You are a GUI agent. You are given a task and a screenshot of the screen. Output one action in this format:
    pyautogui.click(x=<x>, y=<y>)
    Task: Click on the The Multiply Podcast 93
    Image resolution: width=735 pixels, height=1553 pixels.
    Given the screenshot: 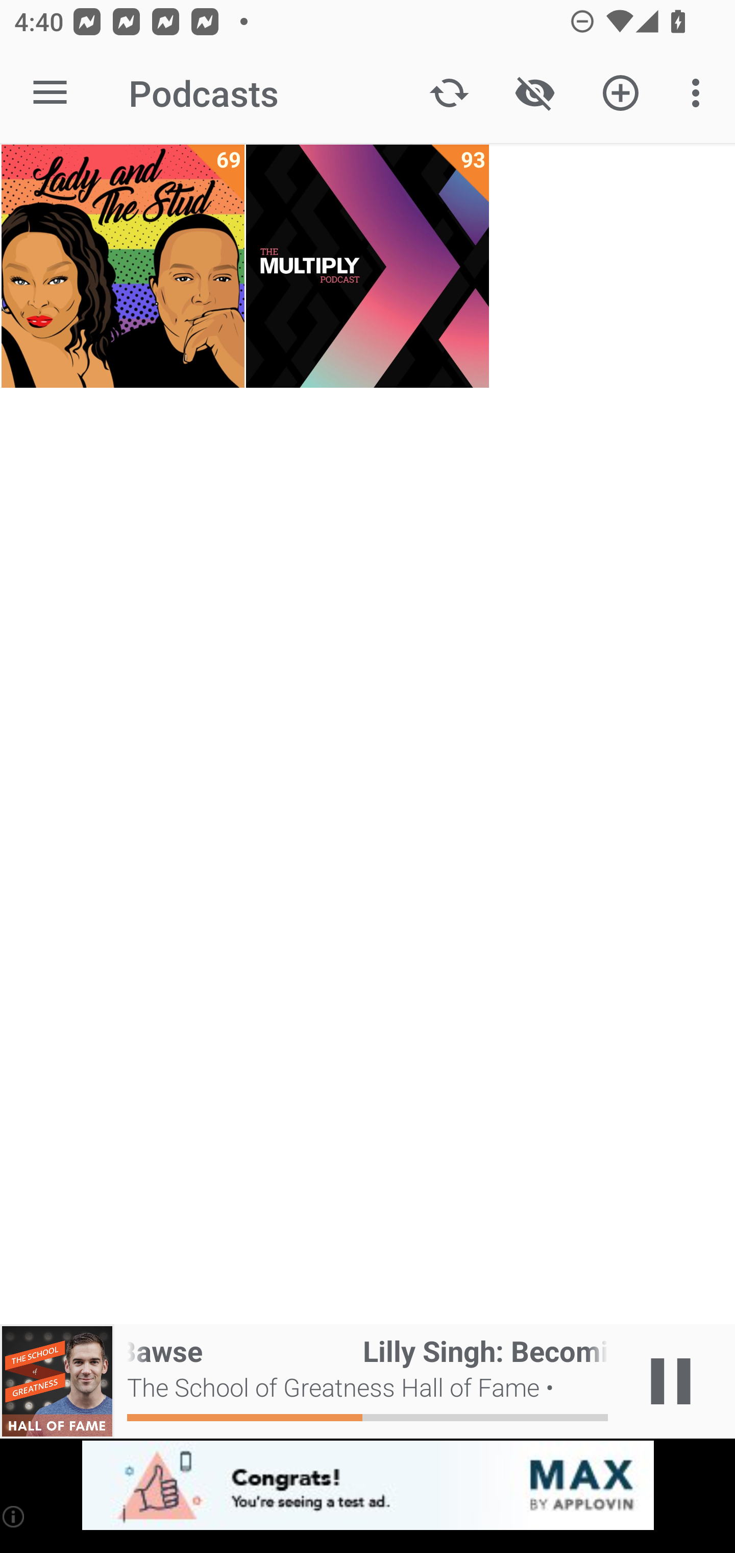 What is the action you would take?
    pyautogui.click(x=367, y=266)
    